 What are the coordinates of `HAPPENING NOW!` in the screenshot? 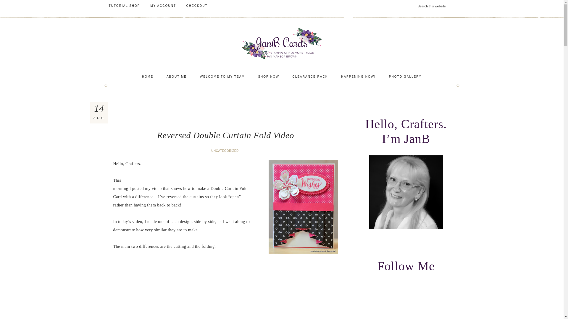 It's located at (358, 77).